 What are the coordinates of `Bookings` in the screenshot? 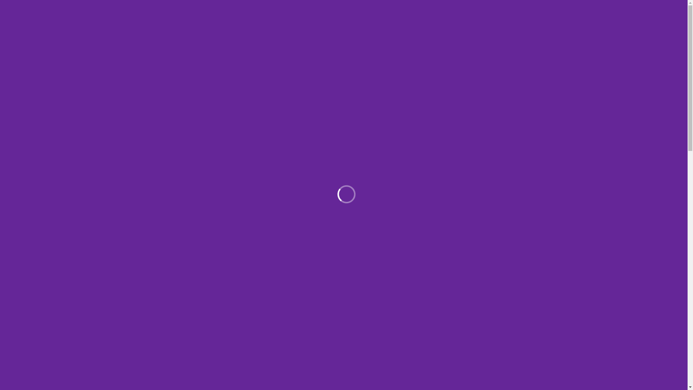 It's located at (471, 30).